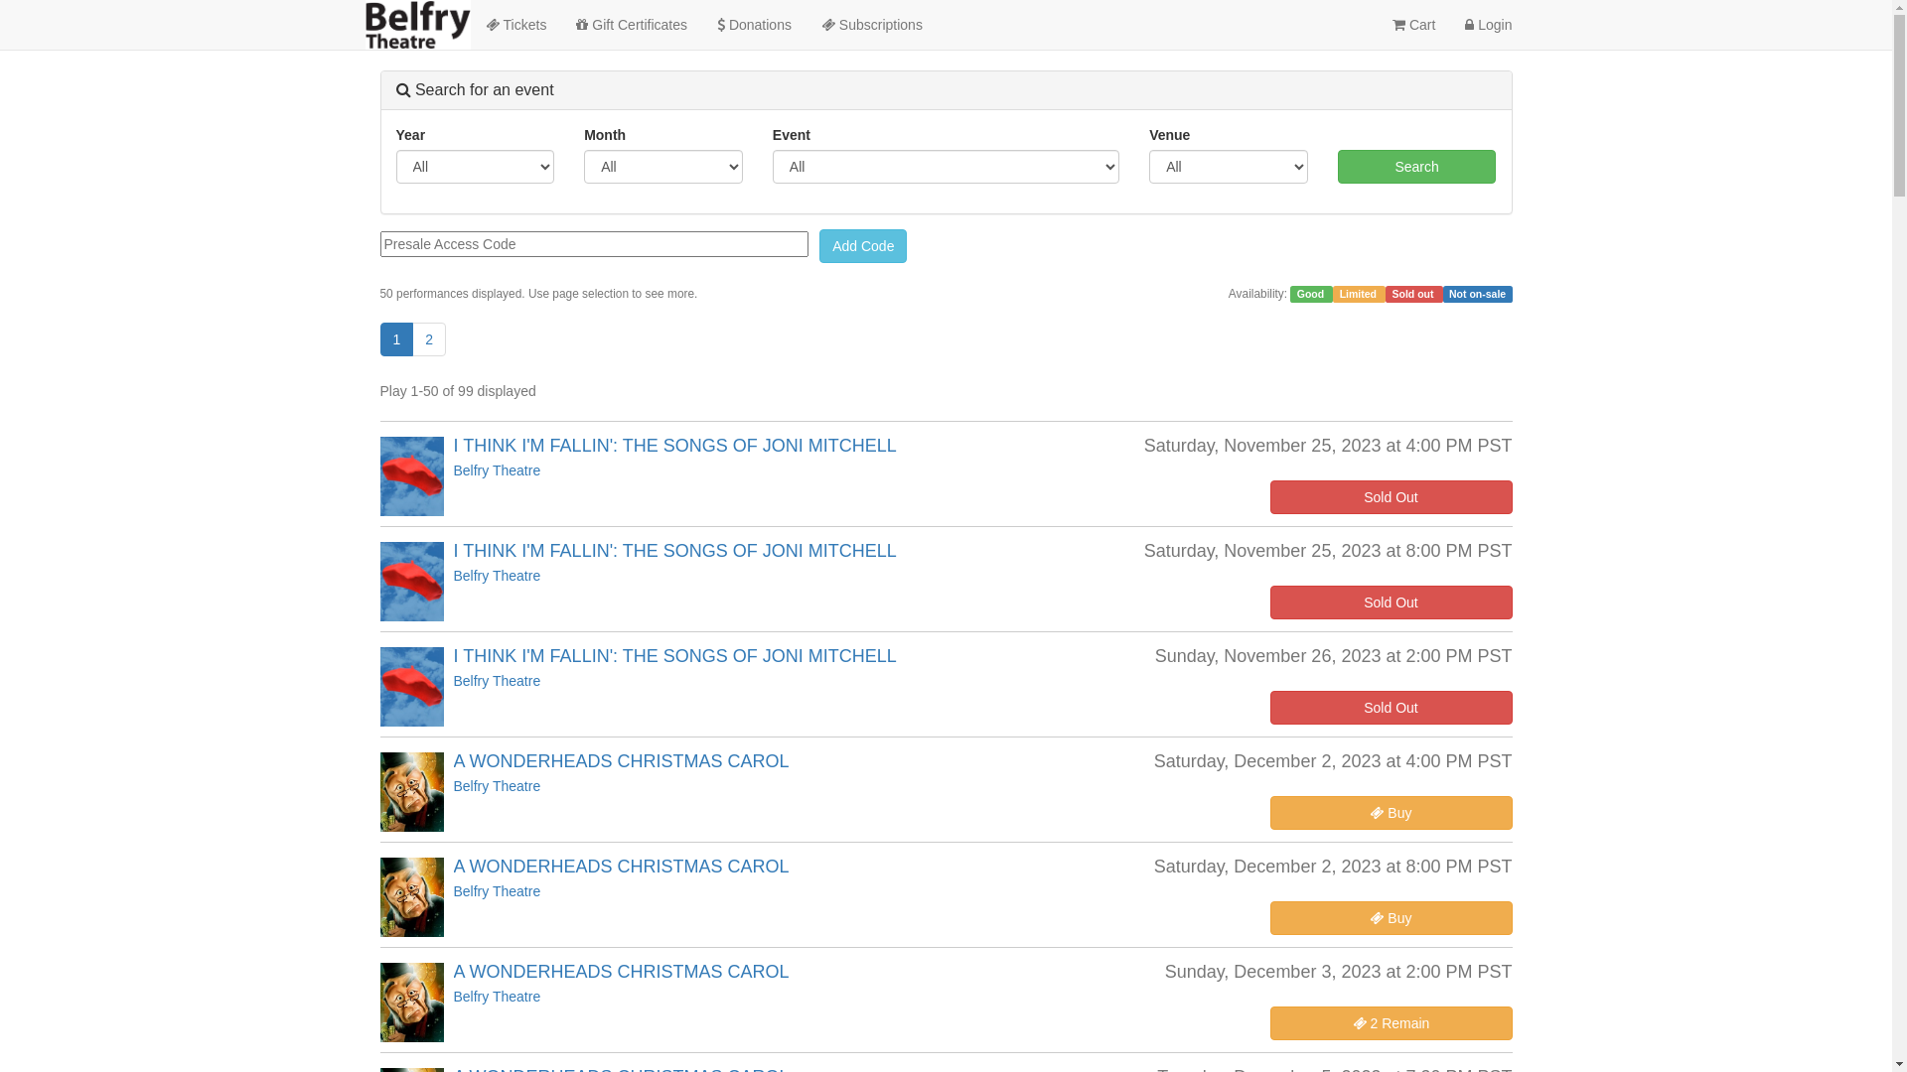 This screenshot has height=1072, width=1907. What do you see at coordinates (497, 786) in the screenshot?
I see `Belfry Theatre` at bounding box center [497, 786].